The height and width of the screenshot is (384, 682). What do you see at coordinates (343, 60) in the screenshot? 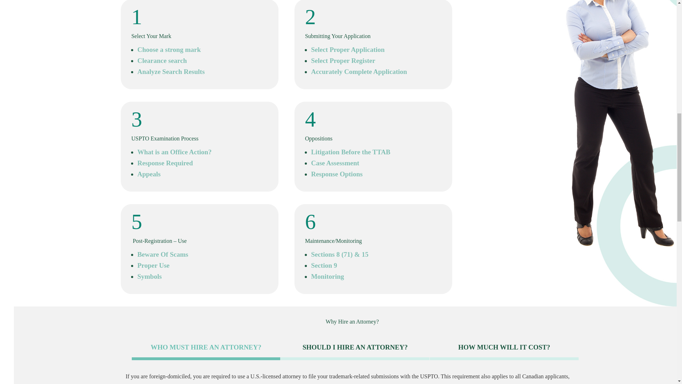
I see `Select Proper Register` at bounding box center [343, 60].